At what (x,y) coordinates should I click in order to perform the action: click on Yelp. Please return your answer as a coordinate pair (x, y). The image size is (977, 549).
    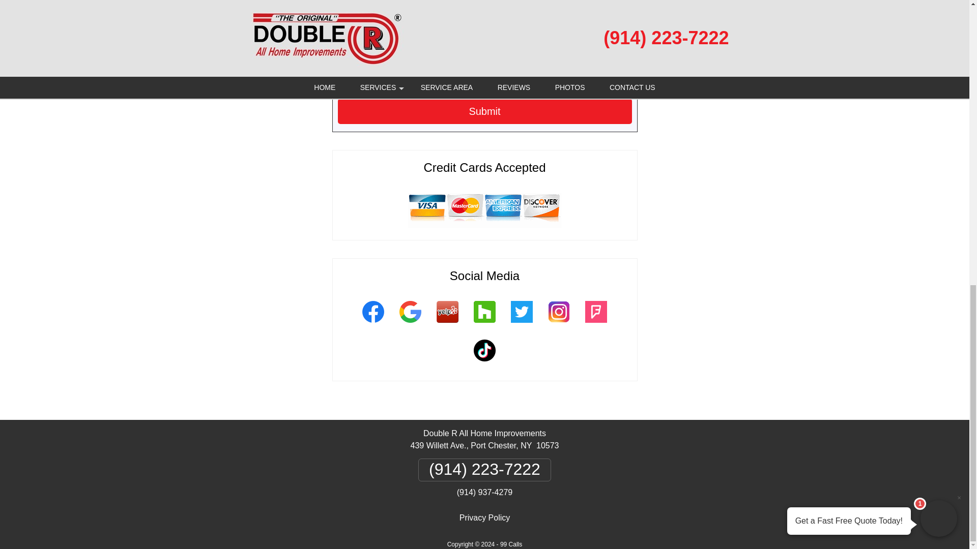
    Looking at the image, I should click on (447, 324).